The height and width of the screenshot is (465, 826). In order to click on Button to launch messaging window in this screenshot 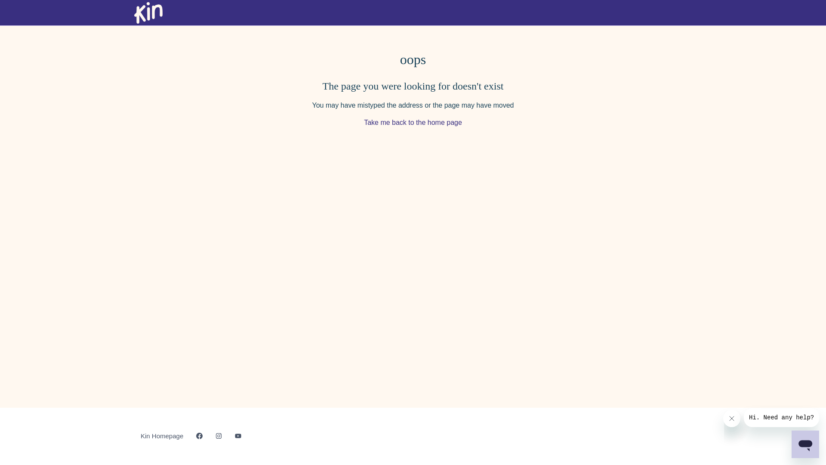, I will do `click(805, 444)`.